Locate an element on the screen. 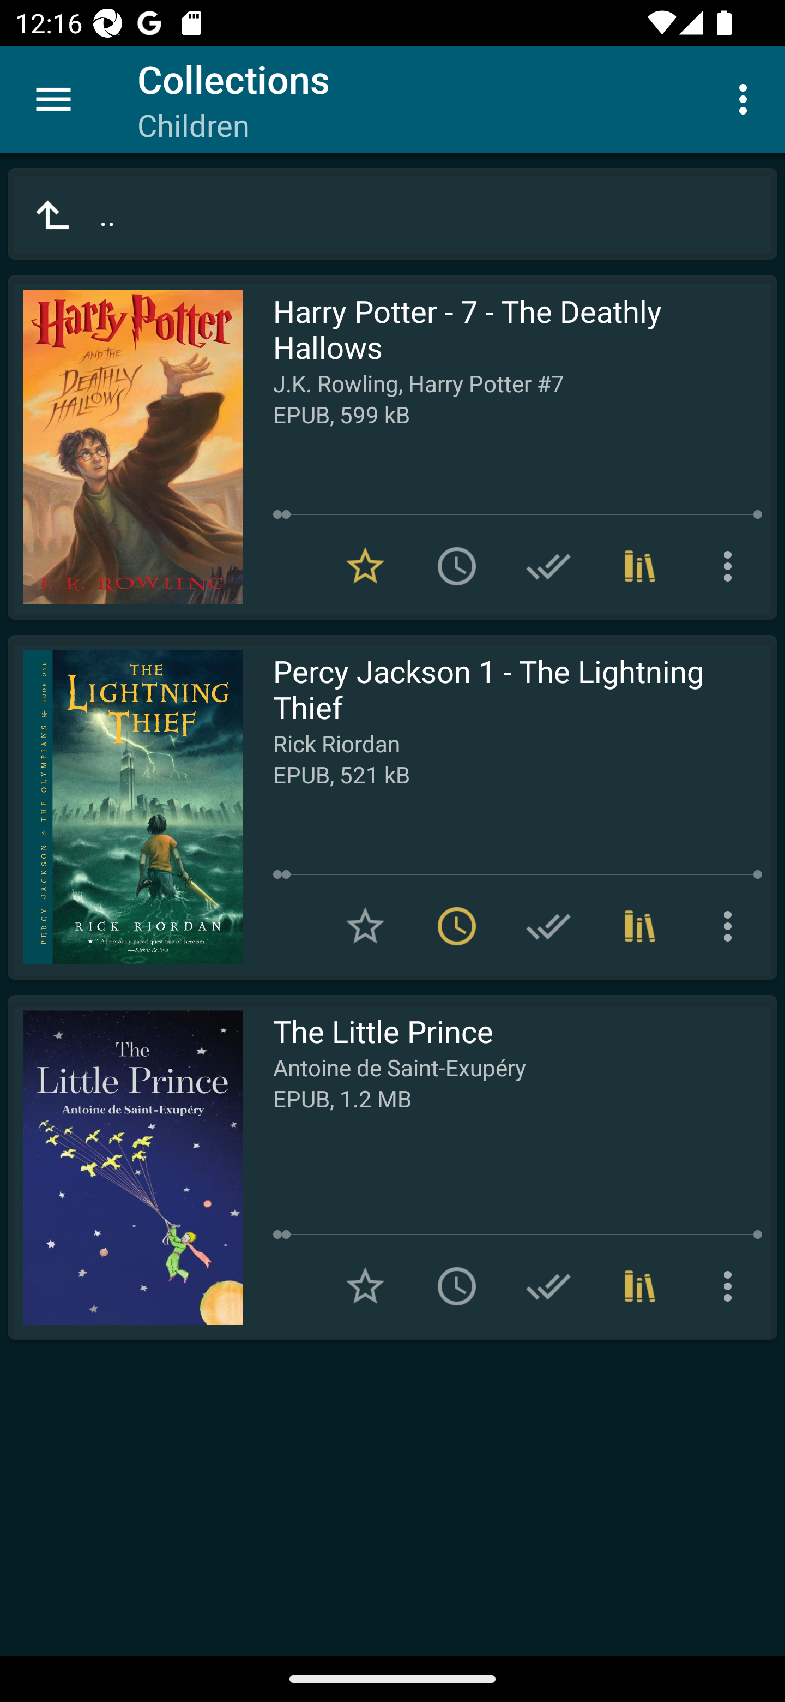  Menu is located at coordinates (53, 99).